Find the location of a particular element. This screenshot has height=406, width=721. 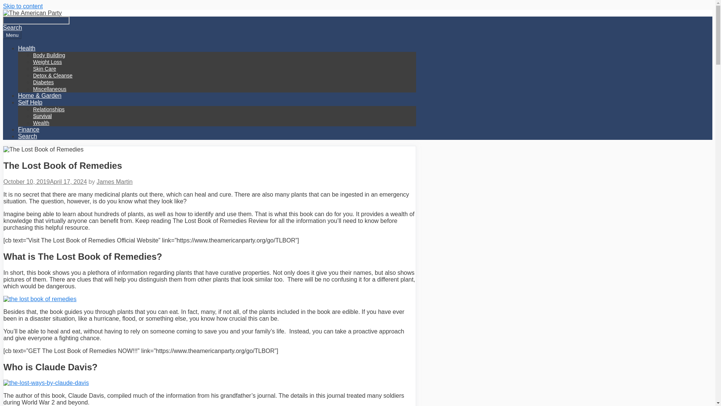

Search is located at coordinates (36, 20).